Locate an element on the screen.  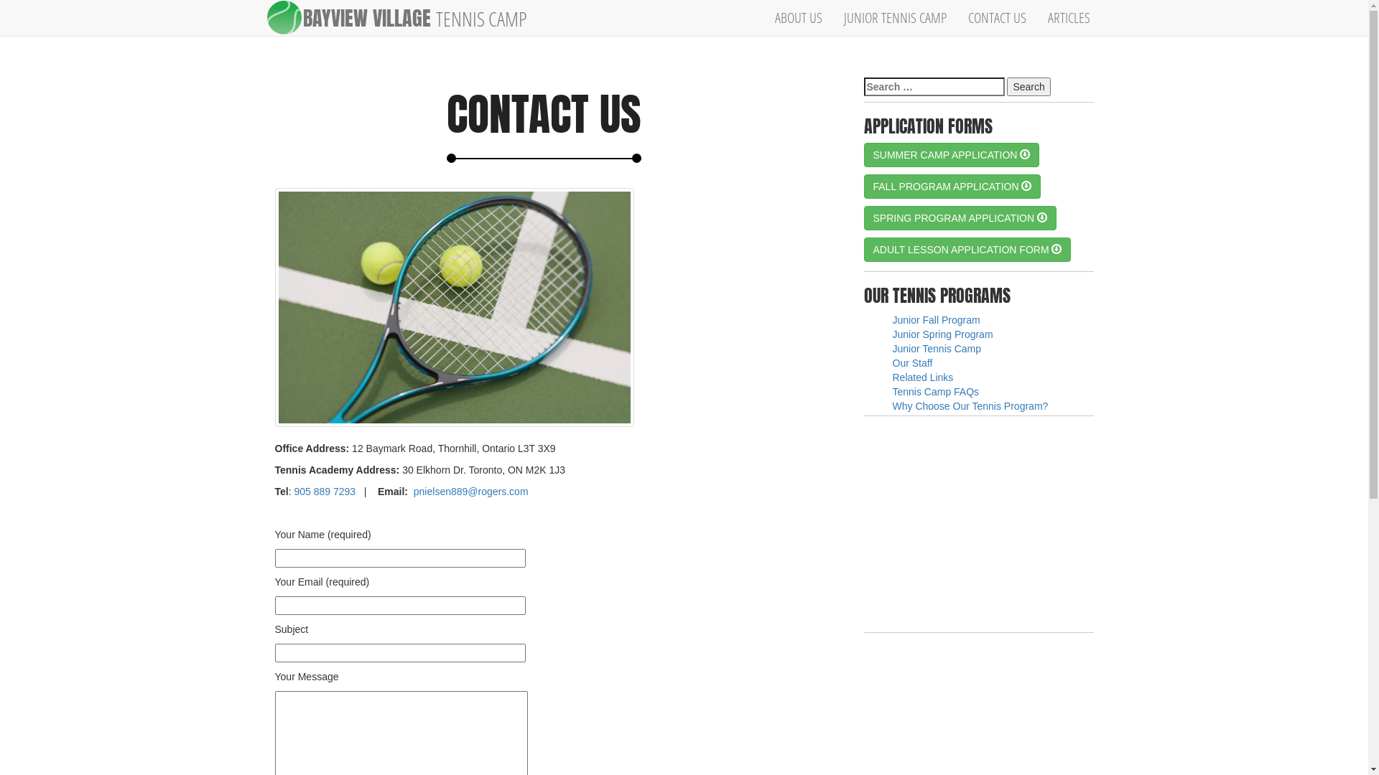
Search is located at coordinates (1029, 87).